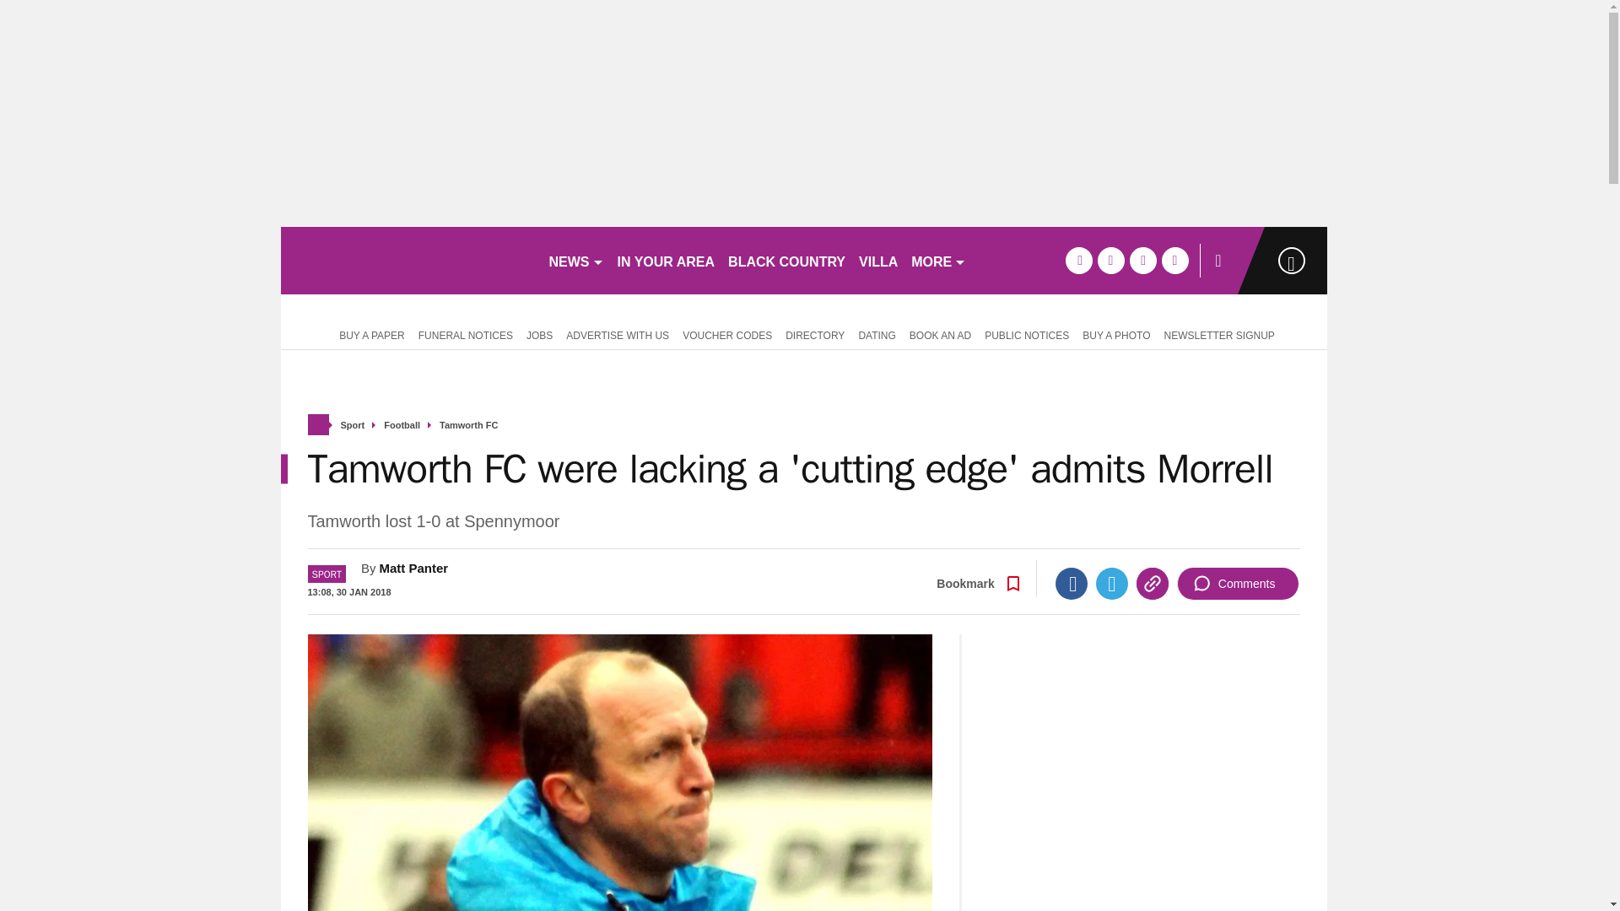  Describe the element at coordinates (1112, 583) in the screenshot. I see `Twitter` at that location.